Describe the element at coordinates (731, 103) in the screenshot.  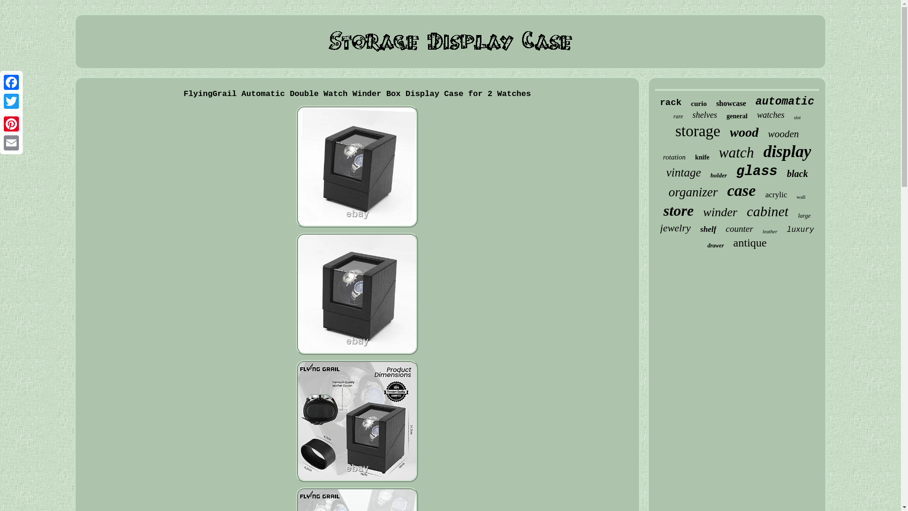
I see `showcase` at that location.